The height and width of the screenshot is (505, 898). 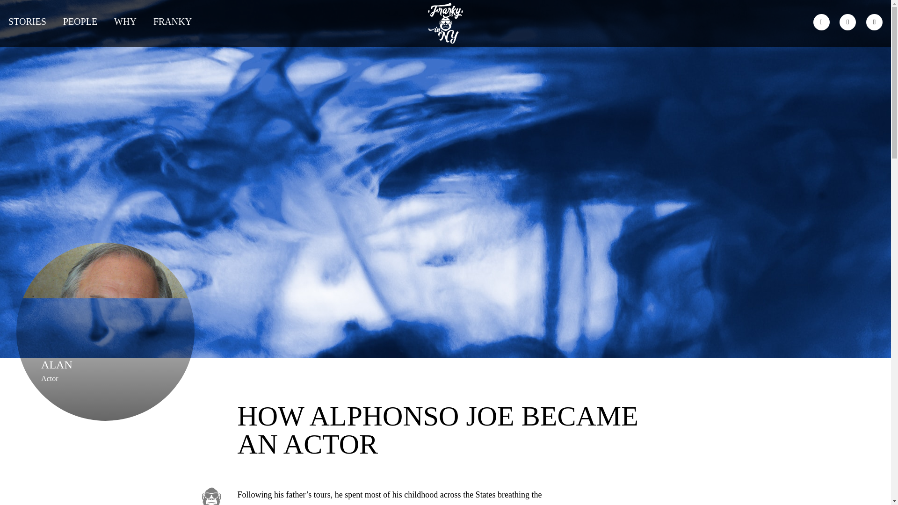 I want to click on WHY, so click(x=125, y=21).